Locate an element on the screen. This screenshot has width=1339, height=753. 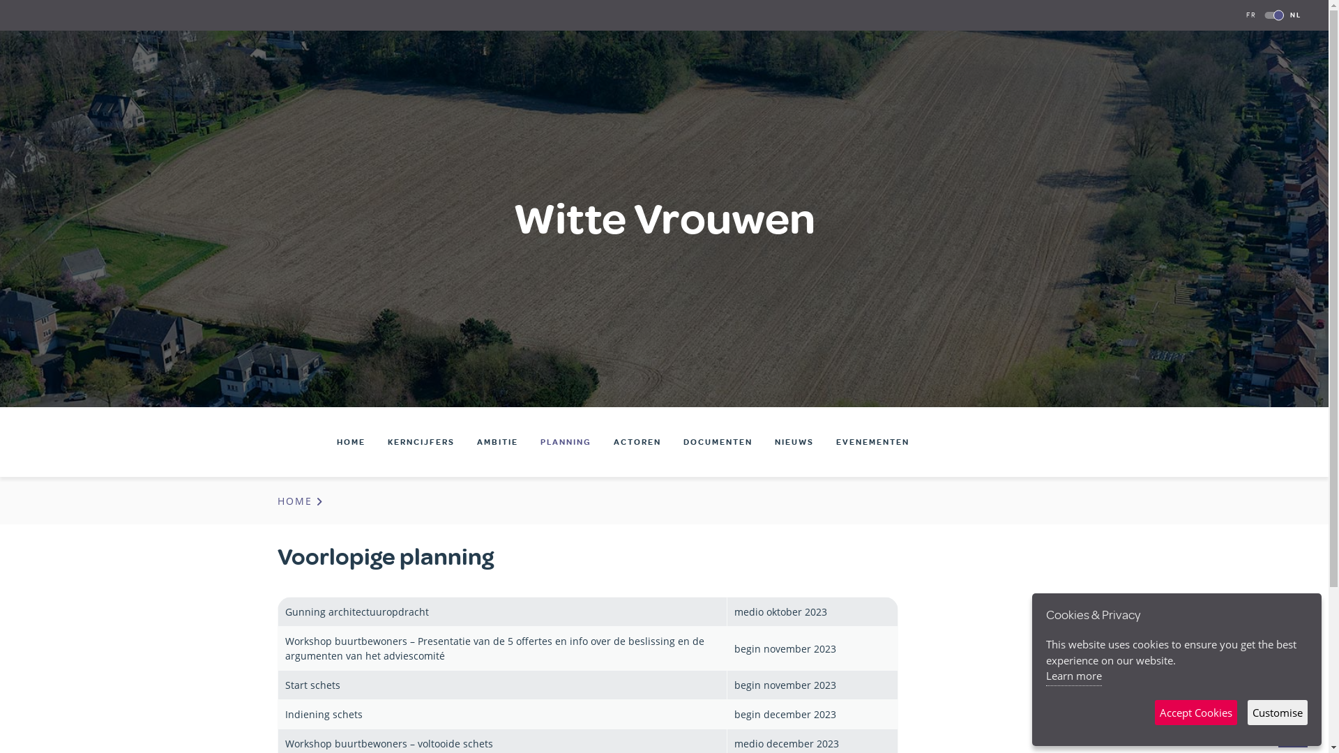
Overslaan en naar de inhoud gaan is located at coordinates (0, 0).